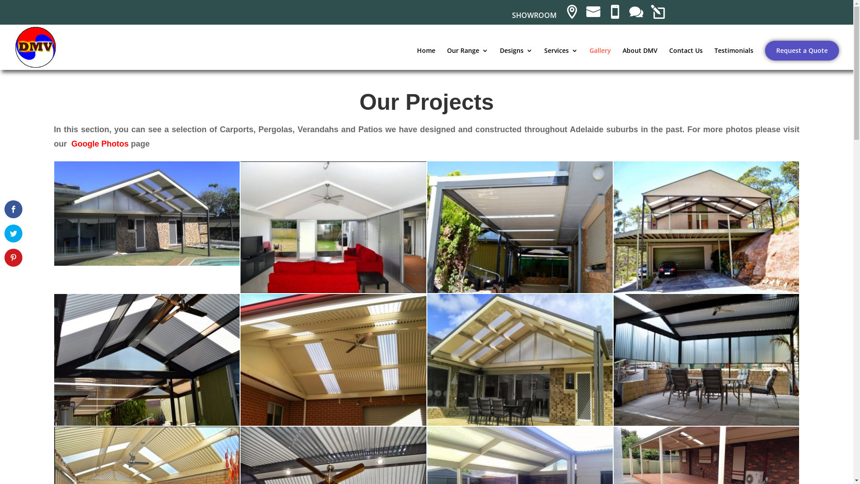  Describe the element at coordinates (100, 144) in the screenshot. I see `Google Photos` at that location.